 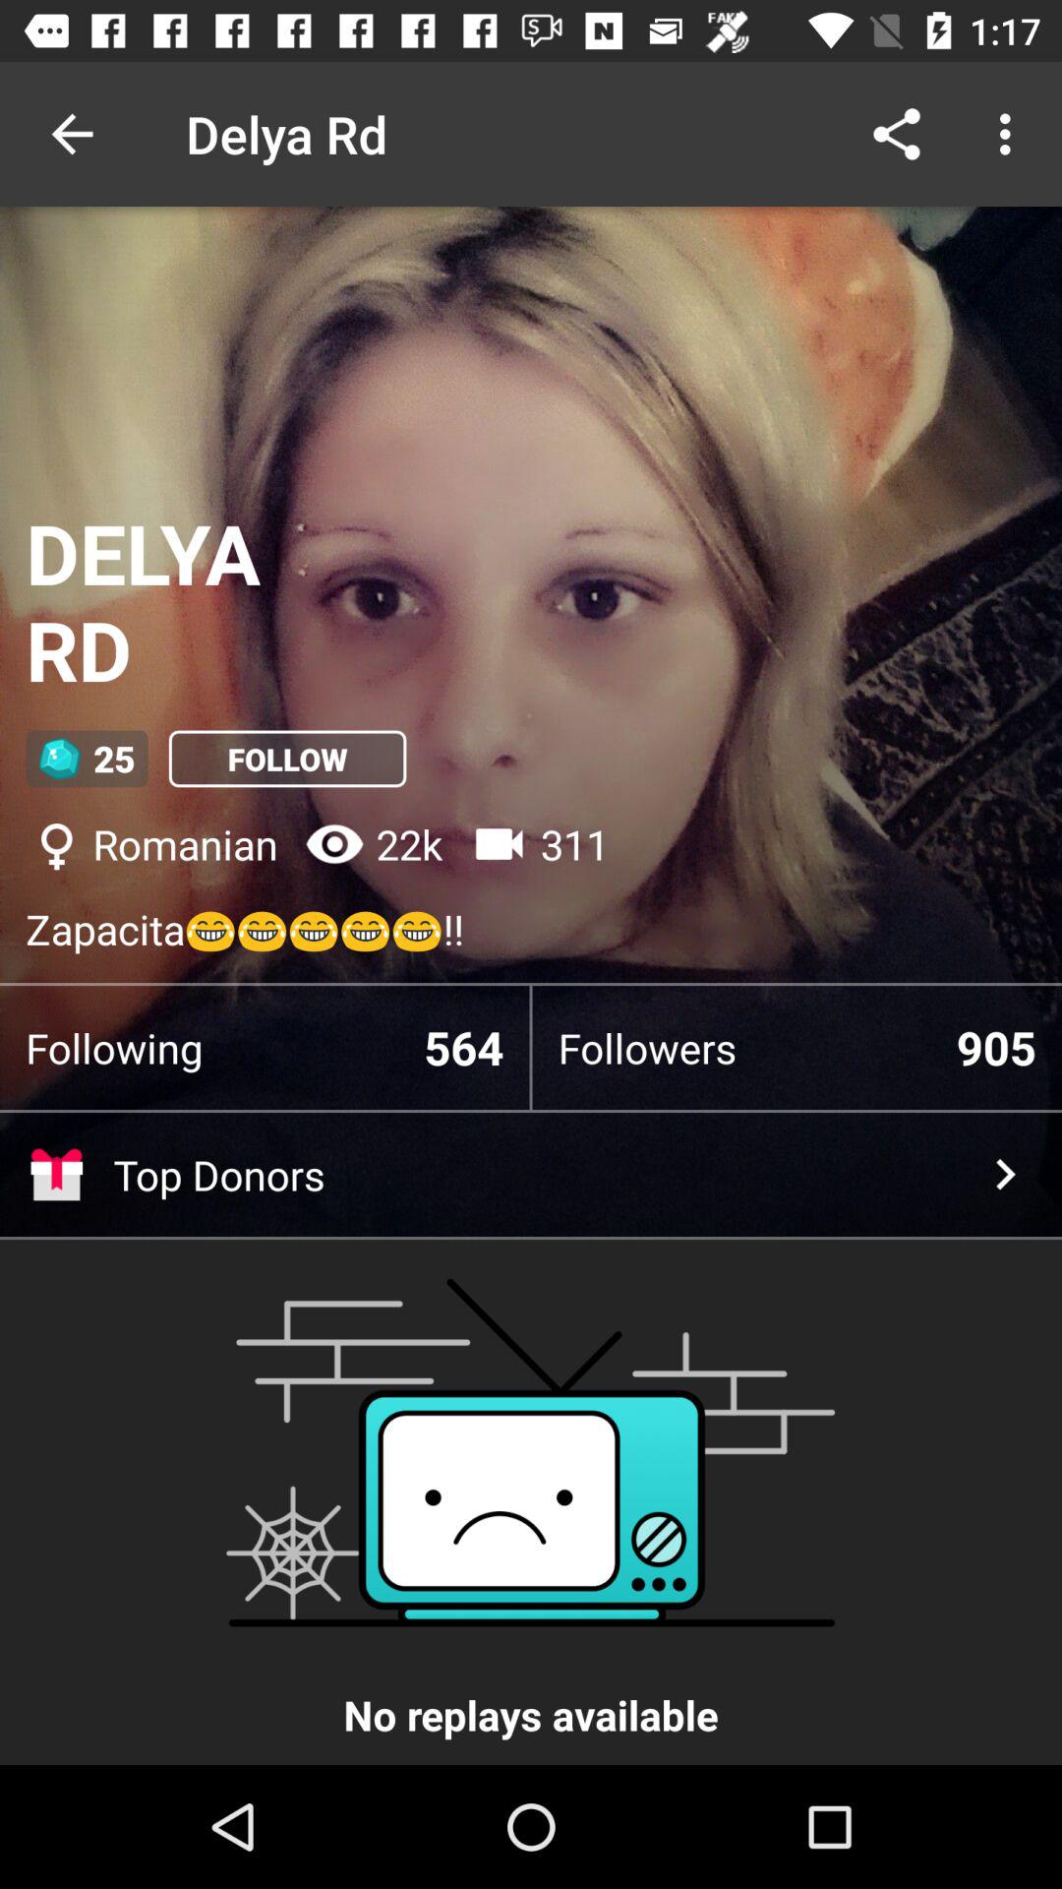 What do you see at coordinates (287, 759) in the screenshot?
I see `launch item above romanian` at bounding box center [287, 759].